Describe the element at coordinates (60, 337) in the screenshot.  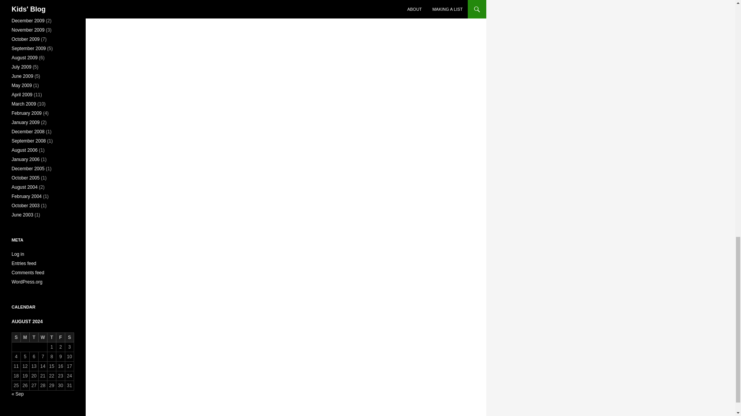
I see `Friday` at that location.